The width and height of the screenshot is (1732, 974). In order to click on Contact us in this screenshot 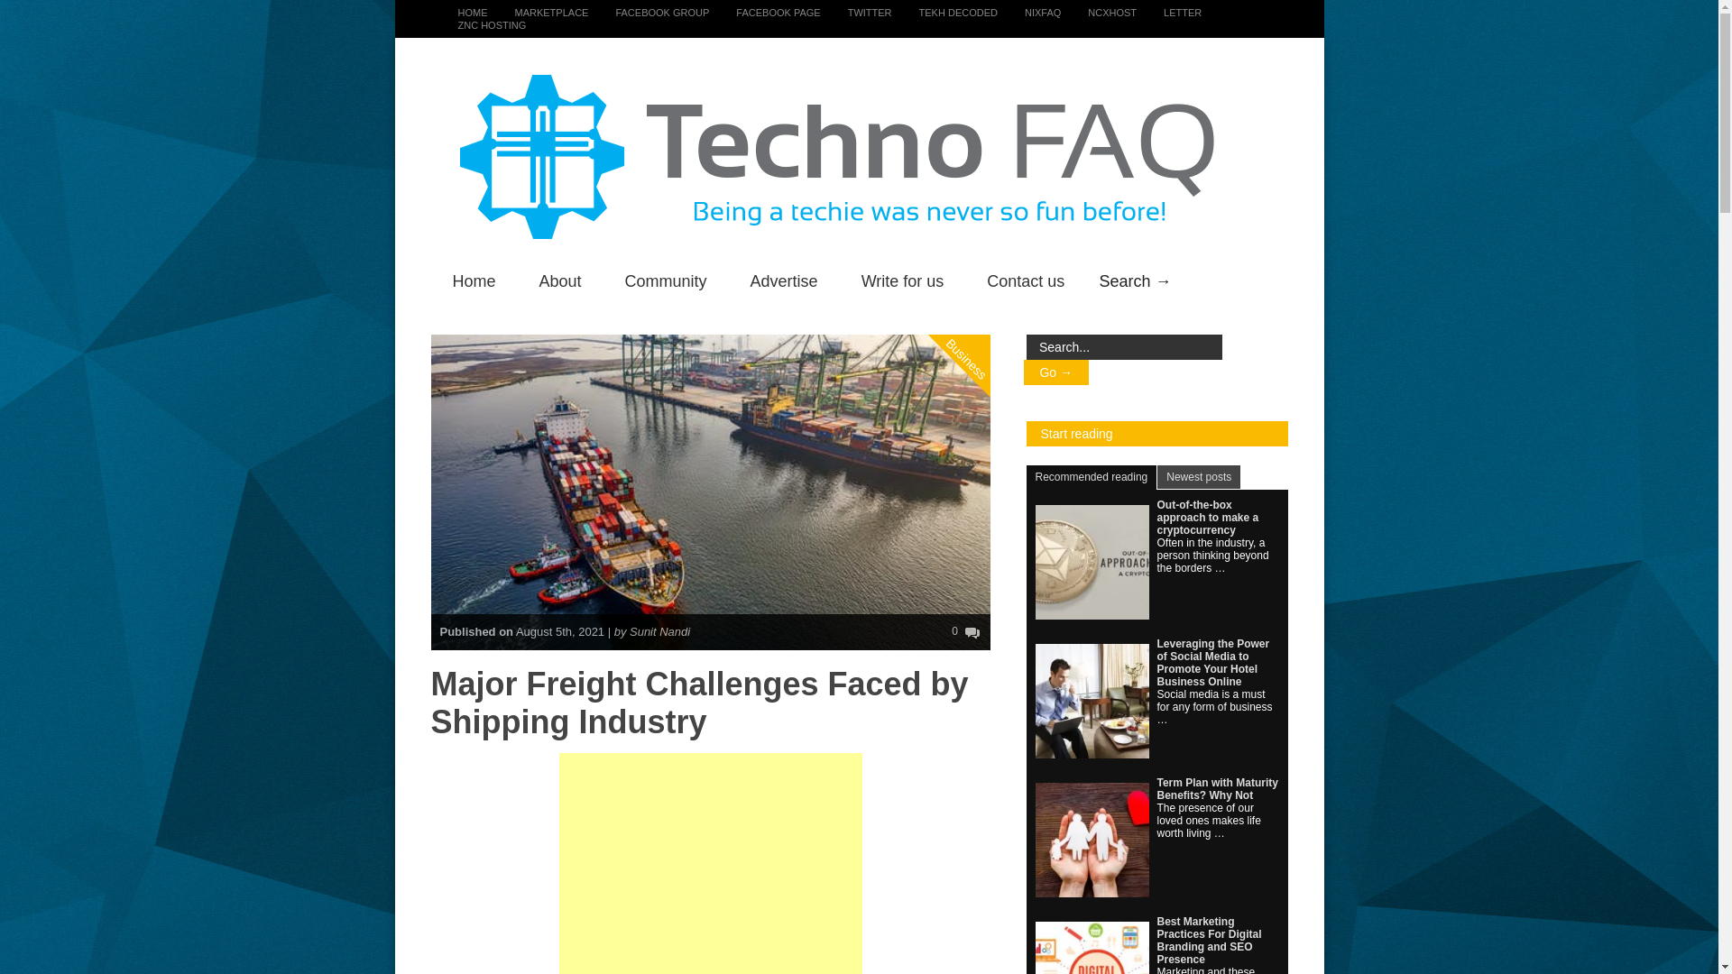, I will do `click(1025, 281)`.